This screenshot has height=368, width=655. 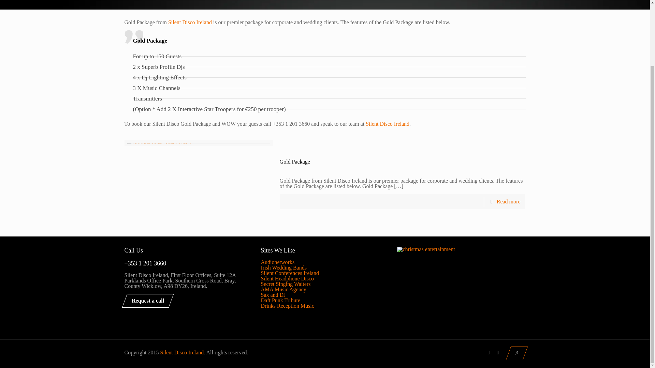 I want to click on Silent Conferences Ireland, so click(x=290, y=273).